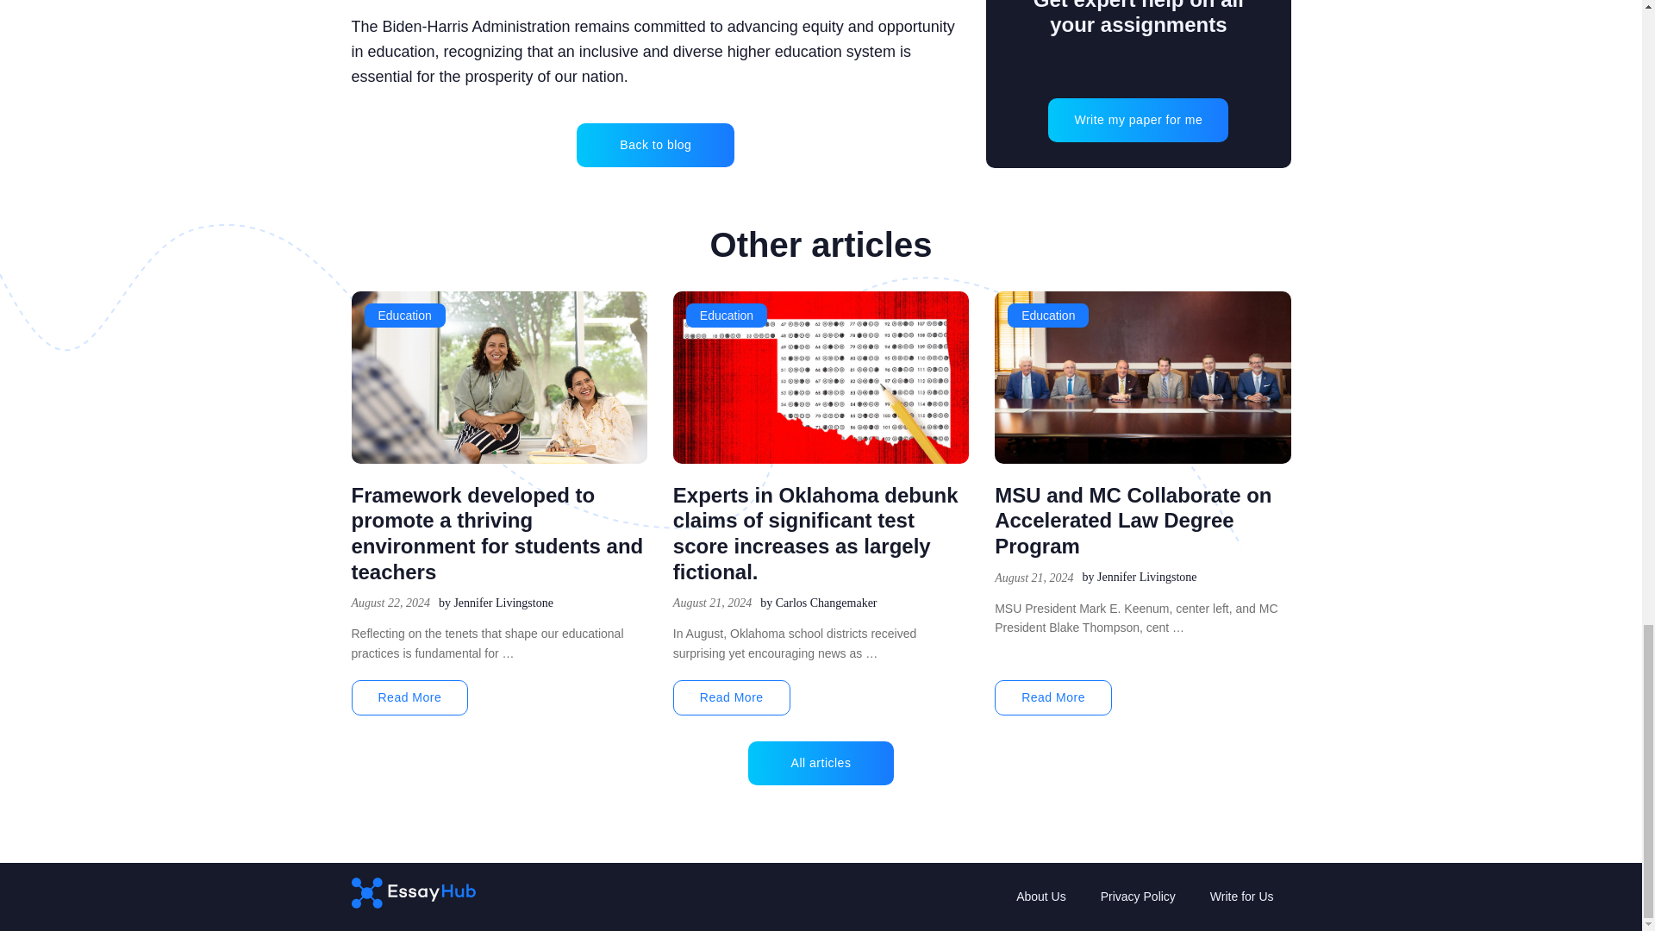 Image resolution: width=1655 pixels, height=931 pixels. What do you see at coordinates (821, 763) in the screenshot?
I see `All articles` at bounding box center [821, 763].